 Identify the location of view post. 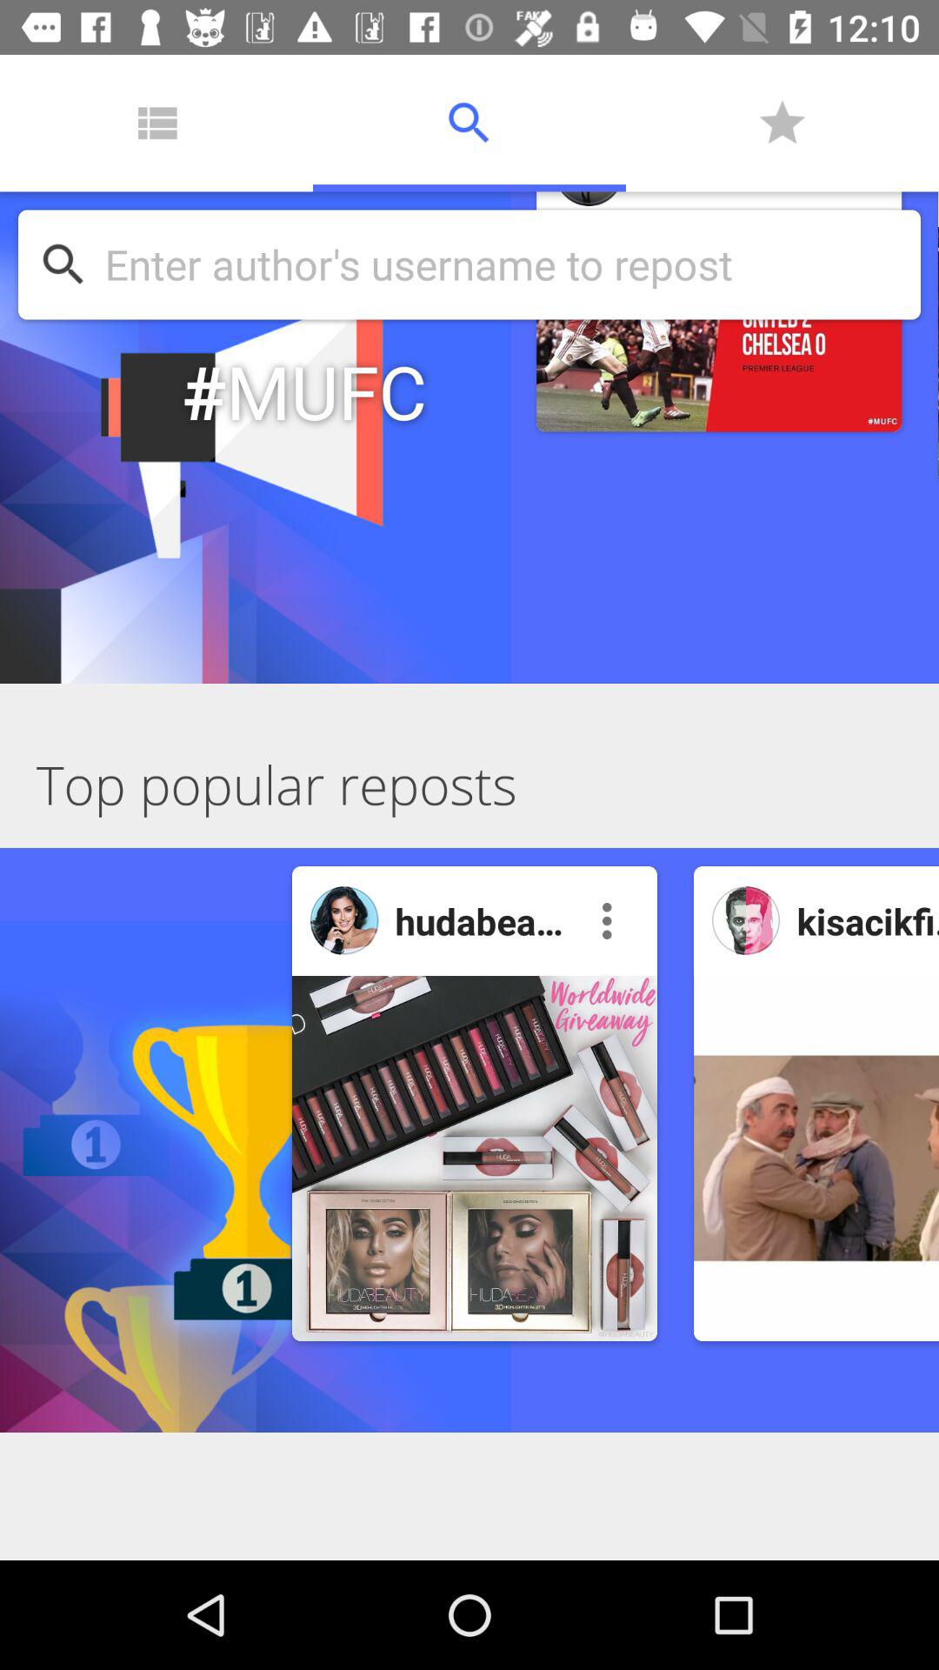
(816, 1159).